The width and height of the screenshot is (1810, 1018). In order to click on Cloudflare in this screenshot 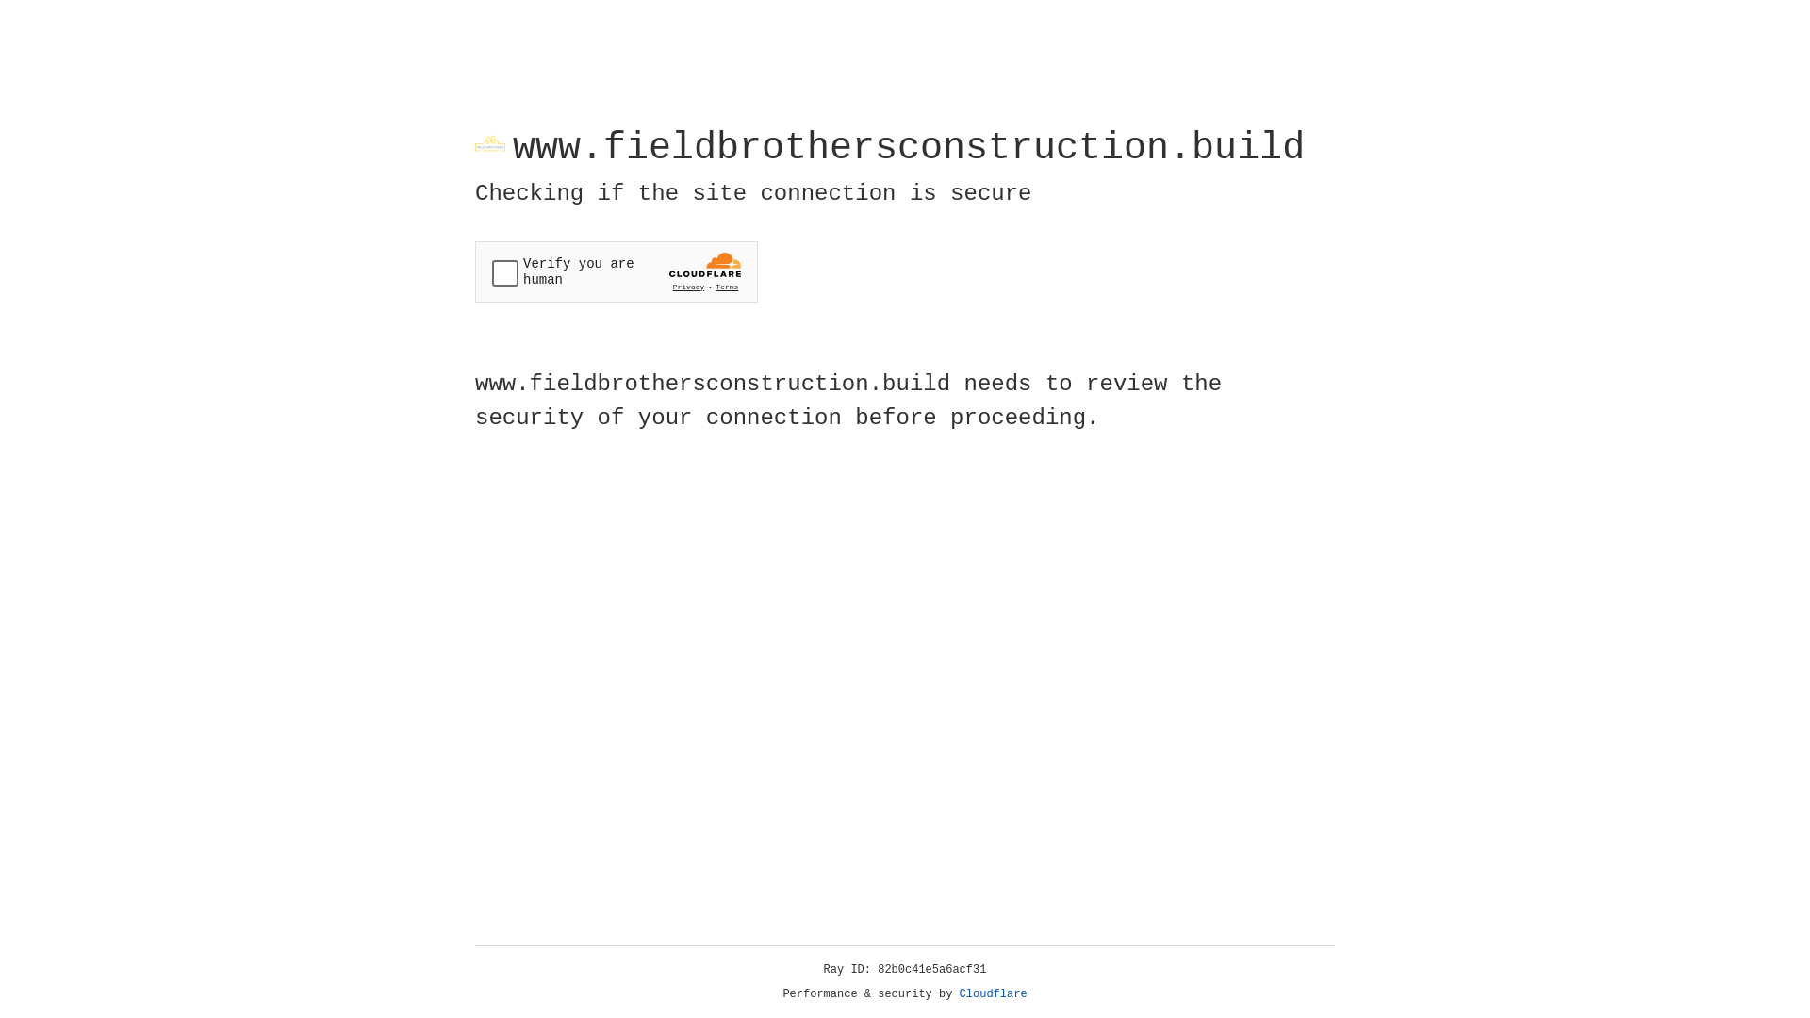, I will do `click(994, 994)`.